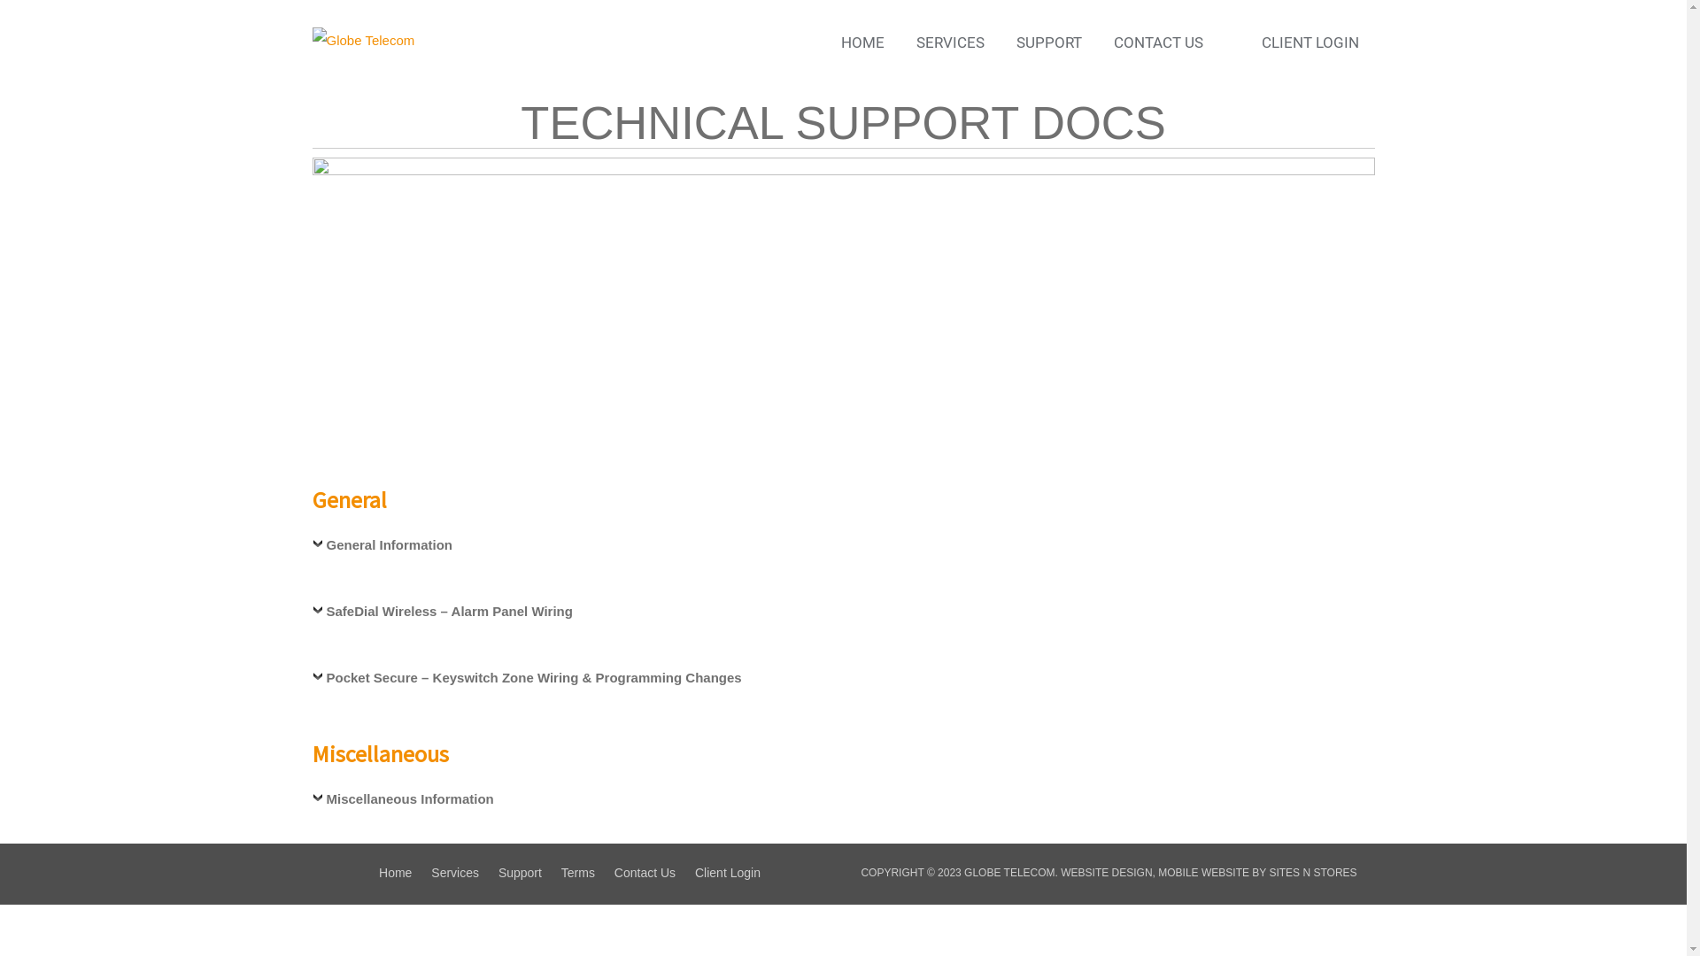 This screenshot has height=956, width=1700. I want to click on Services, so click(463, 873).